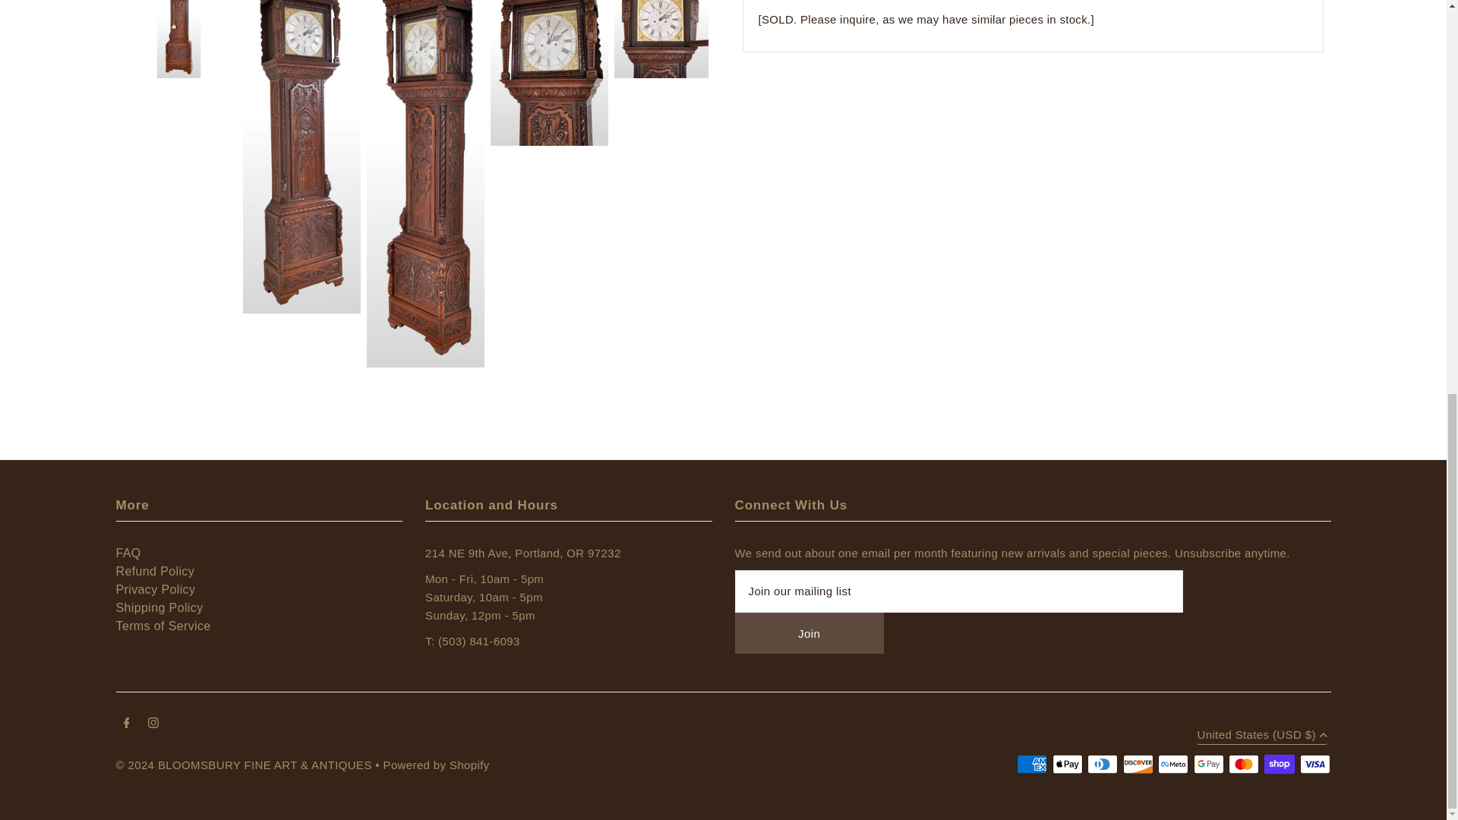 This screenshot has width=1458, height=820. Describe the element at coordinates (1138, 764) in the screenshot. I see `Discover` at that location.